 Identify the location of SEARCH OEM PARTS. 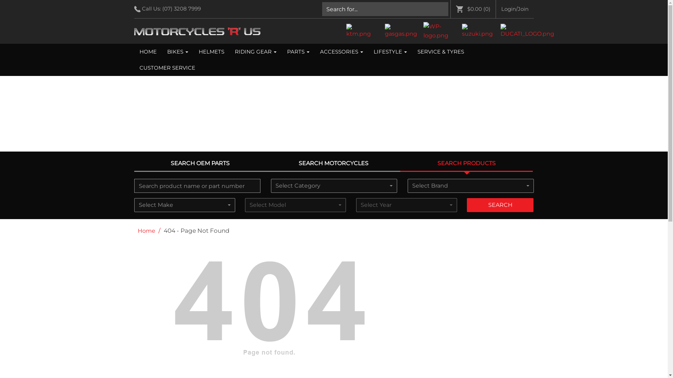
(200, 163).